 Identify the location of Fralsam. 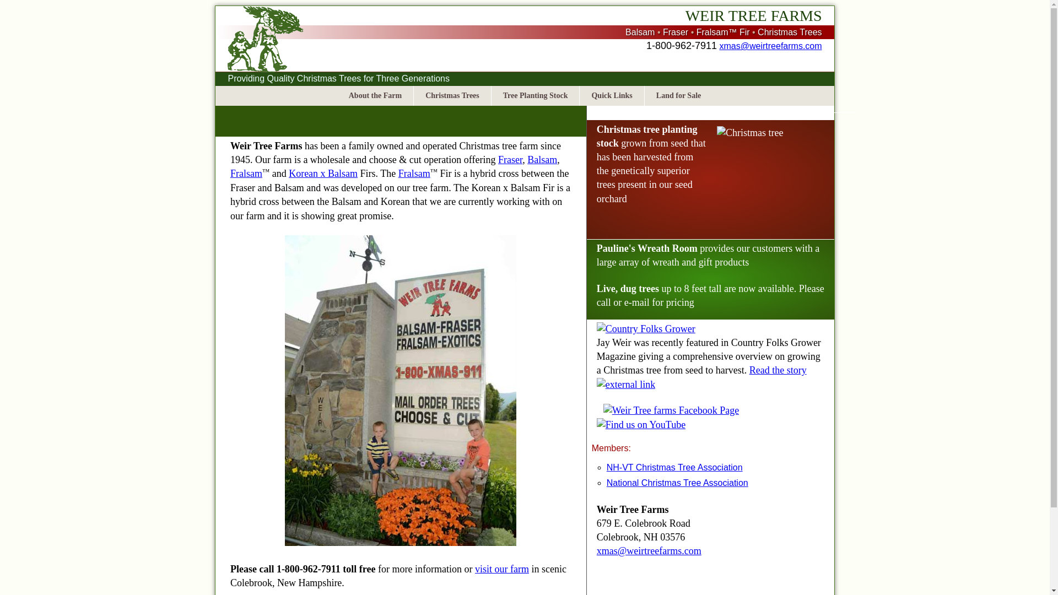
(414, 173).